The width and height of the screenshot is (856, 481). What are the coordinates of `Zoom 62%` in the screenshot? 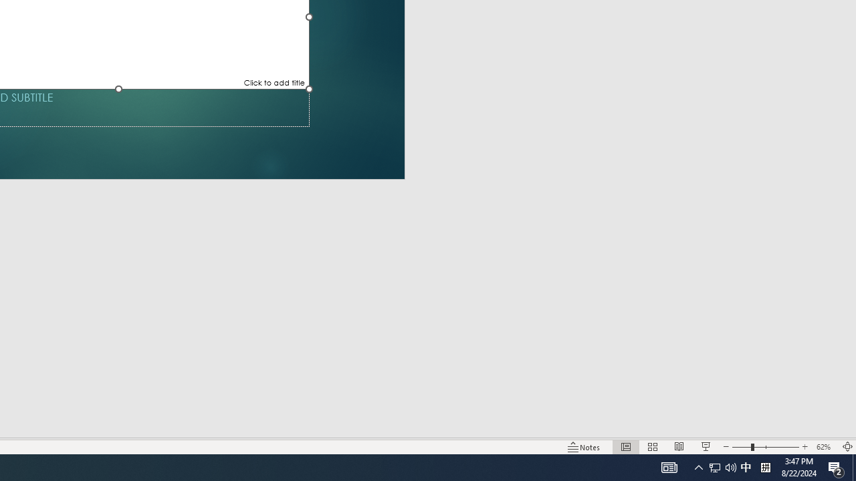 It's located at (825, 446).